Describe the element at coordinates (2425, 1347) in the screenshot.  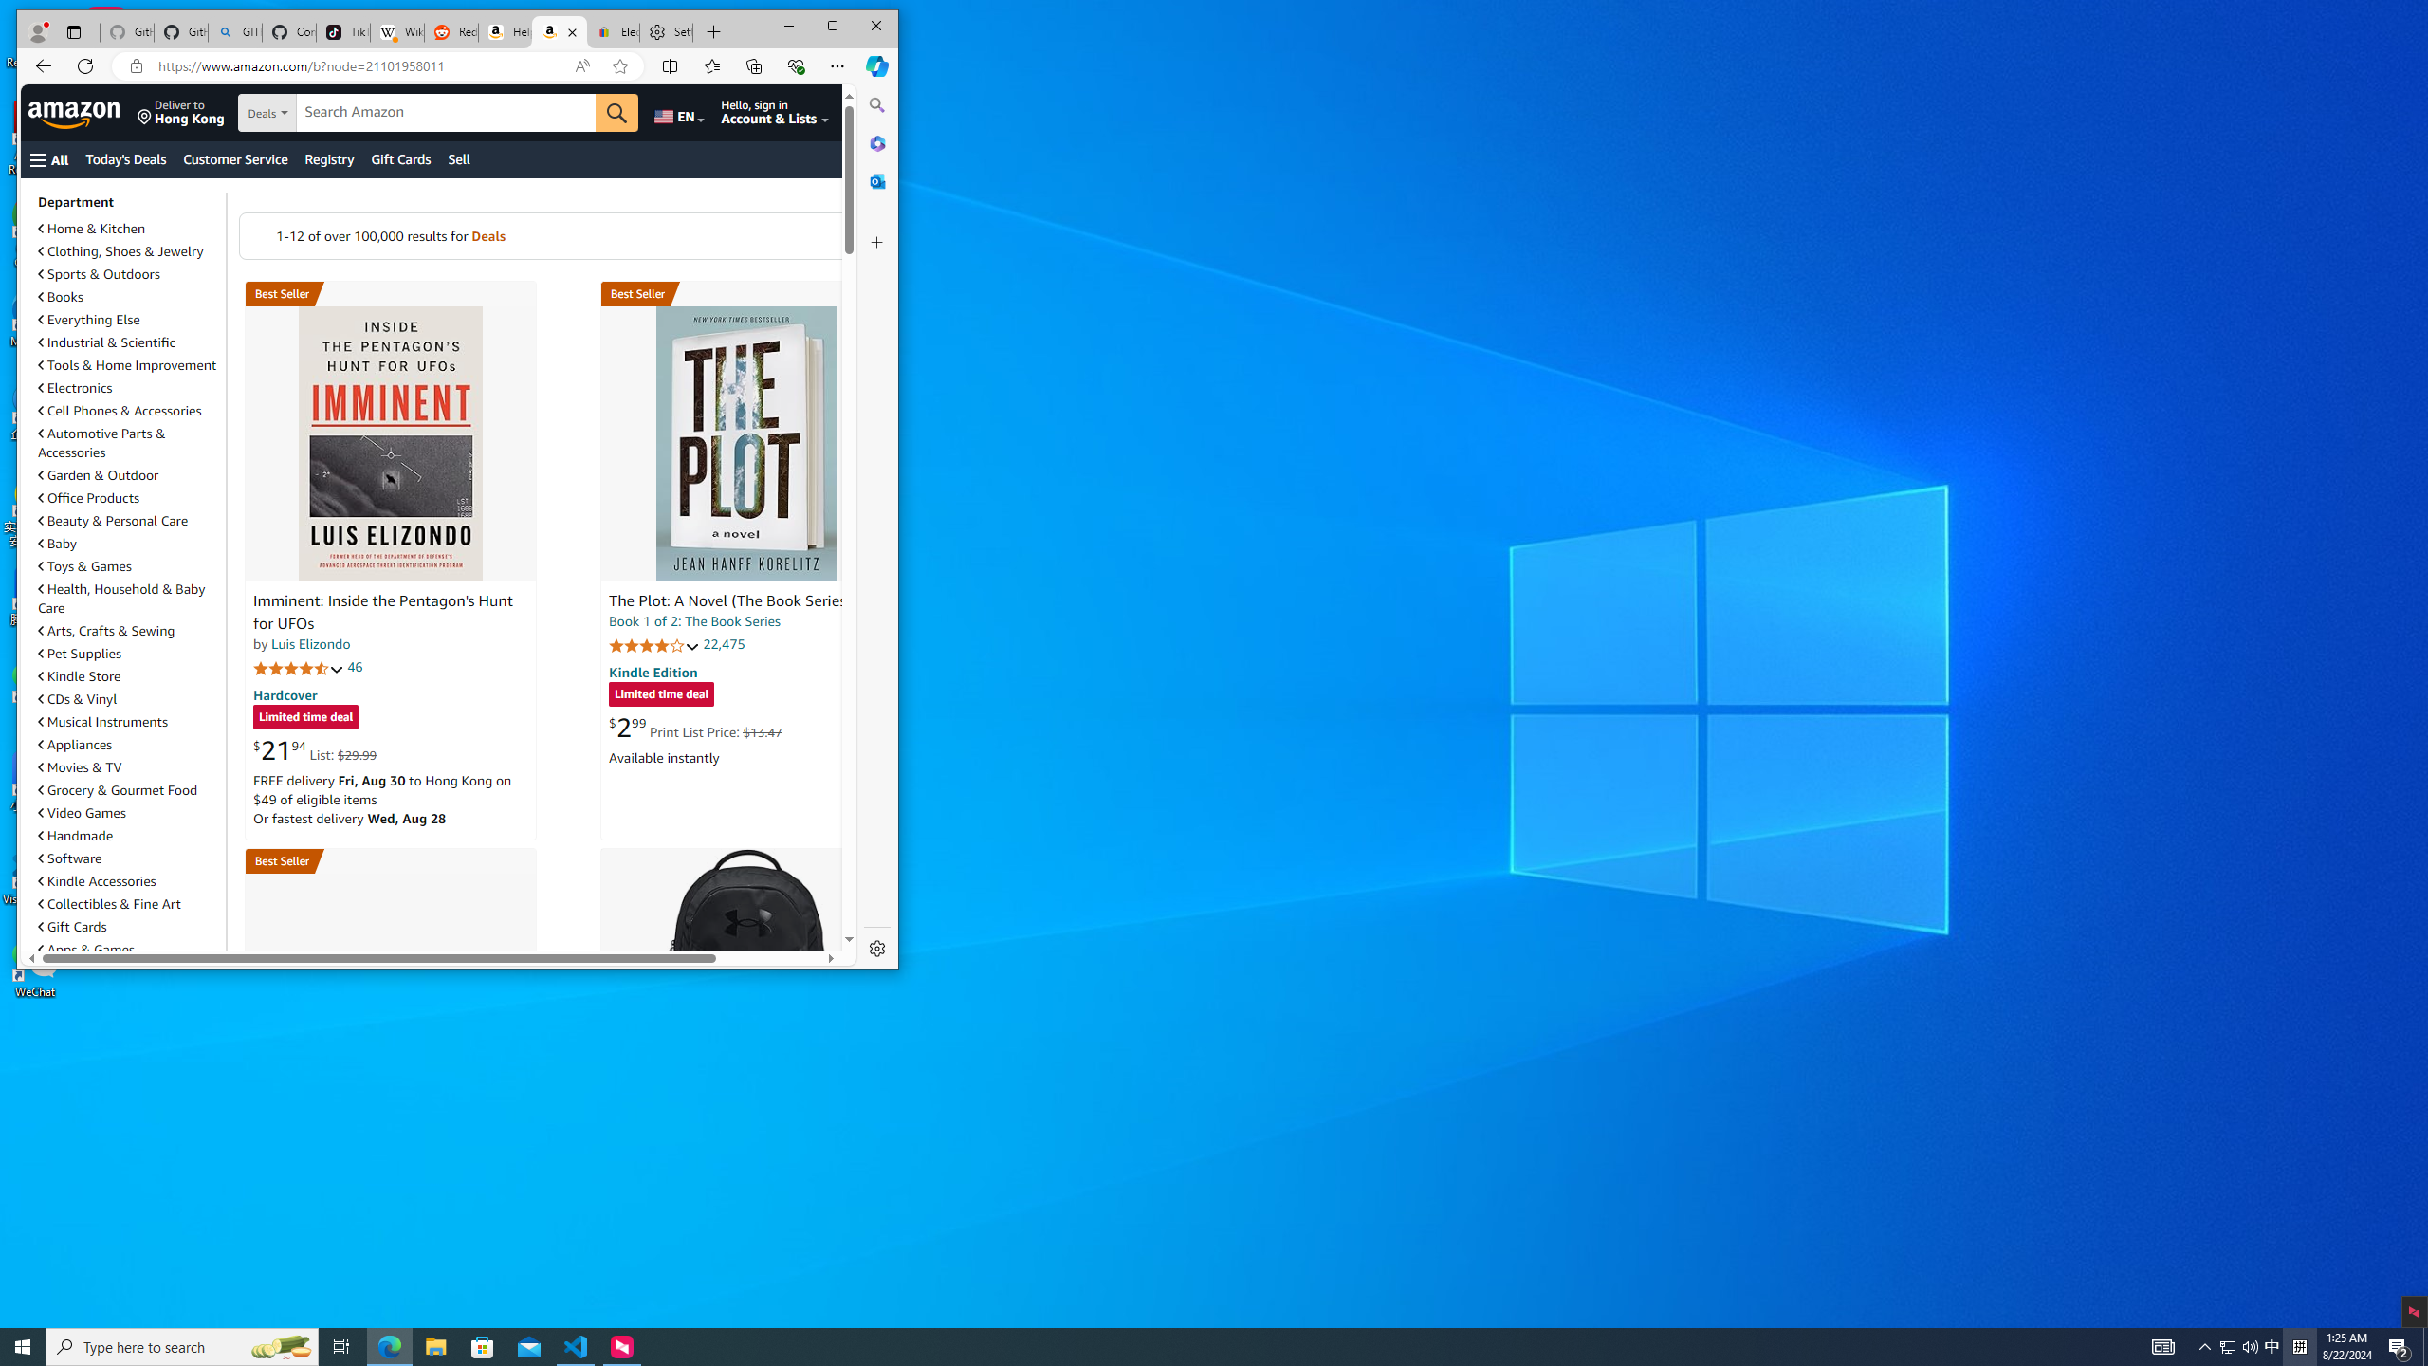
I see `Show desktop` at that location.